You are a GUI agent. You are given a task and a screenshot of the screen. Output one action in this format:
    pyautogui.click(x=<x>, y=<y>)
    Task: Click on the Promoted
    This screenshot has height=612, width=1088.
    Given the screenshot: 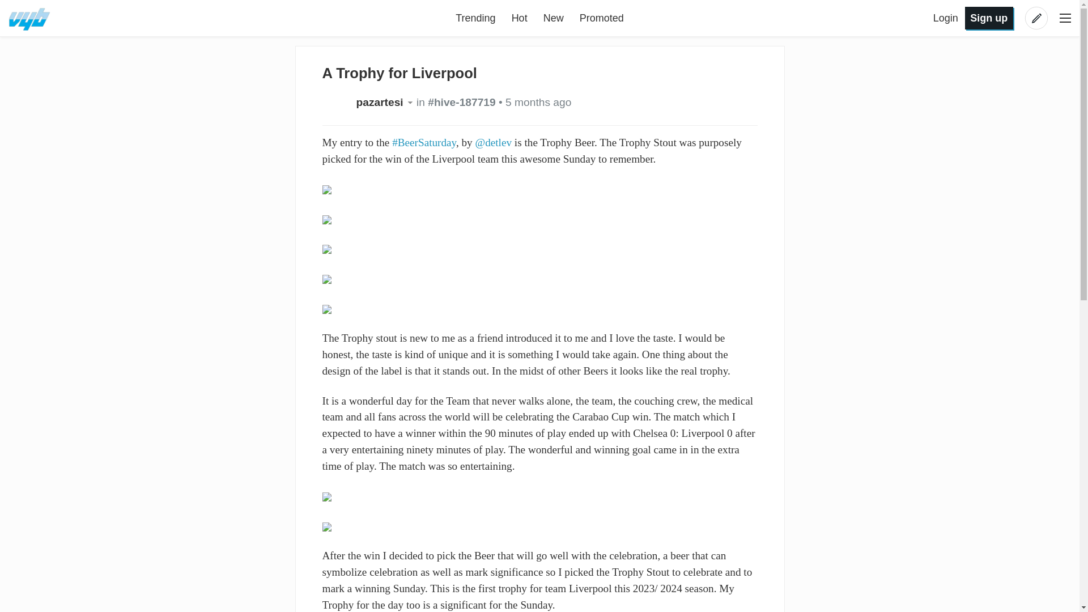 What is the action you would take?
    pyautogui.click(x=602, y=18)
    